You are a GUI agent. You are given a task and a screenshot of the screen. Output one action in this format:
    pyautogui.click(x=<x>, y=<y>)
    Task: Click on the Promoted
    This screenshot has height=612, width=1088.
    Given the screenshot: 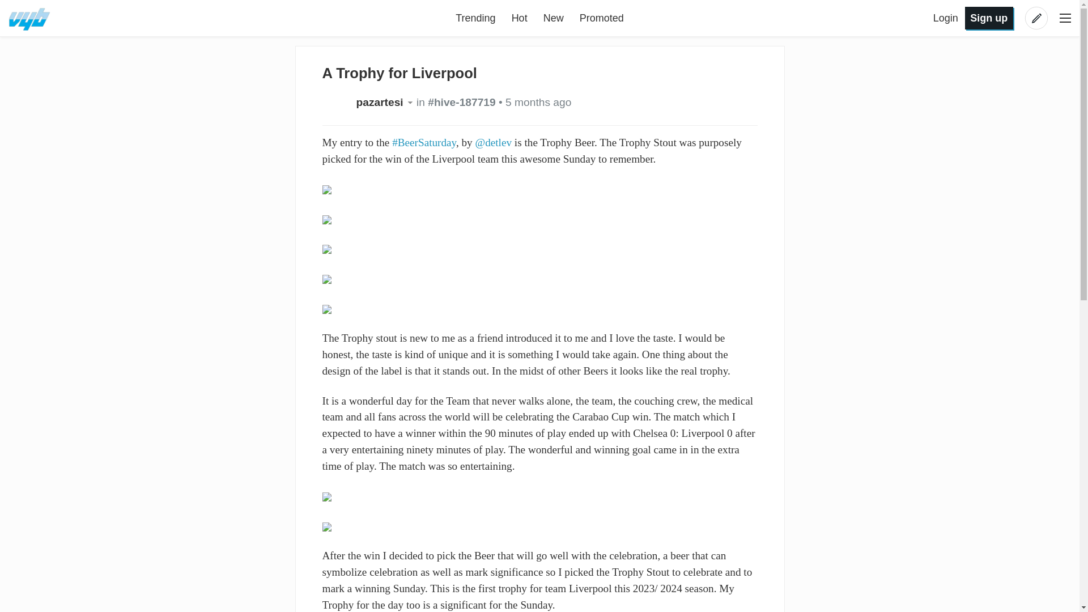 What is the action you would take?
    pyautogui.click(x=602, y=18)
    